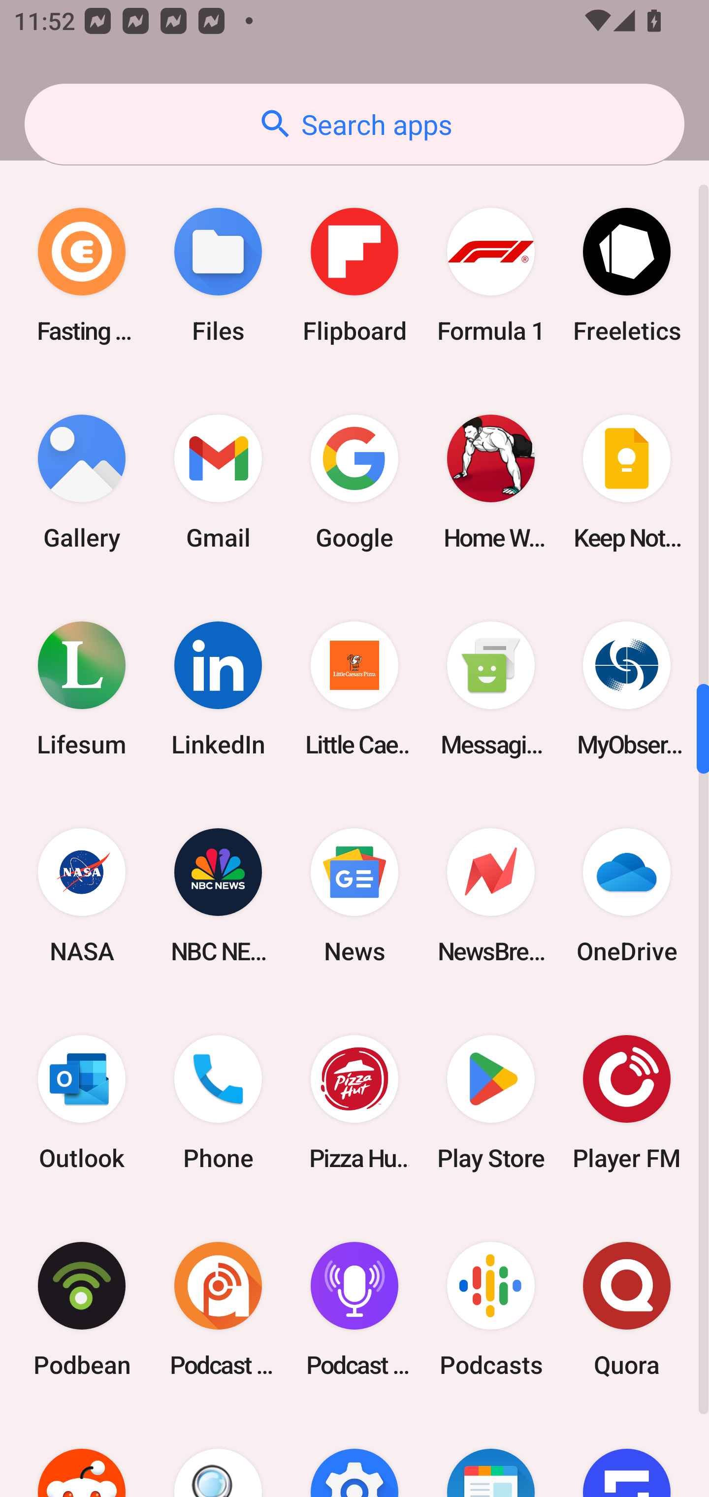 Image resolution: width=709 pixels, height=1497 pixels. Describe the element at coordinates (627, 895) in the screenshot. I see `OneDrive` at that location.